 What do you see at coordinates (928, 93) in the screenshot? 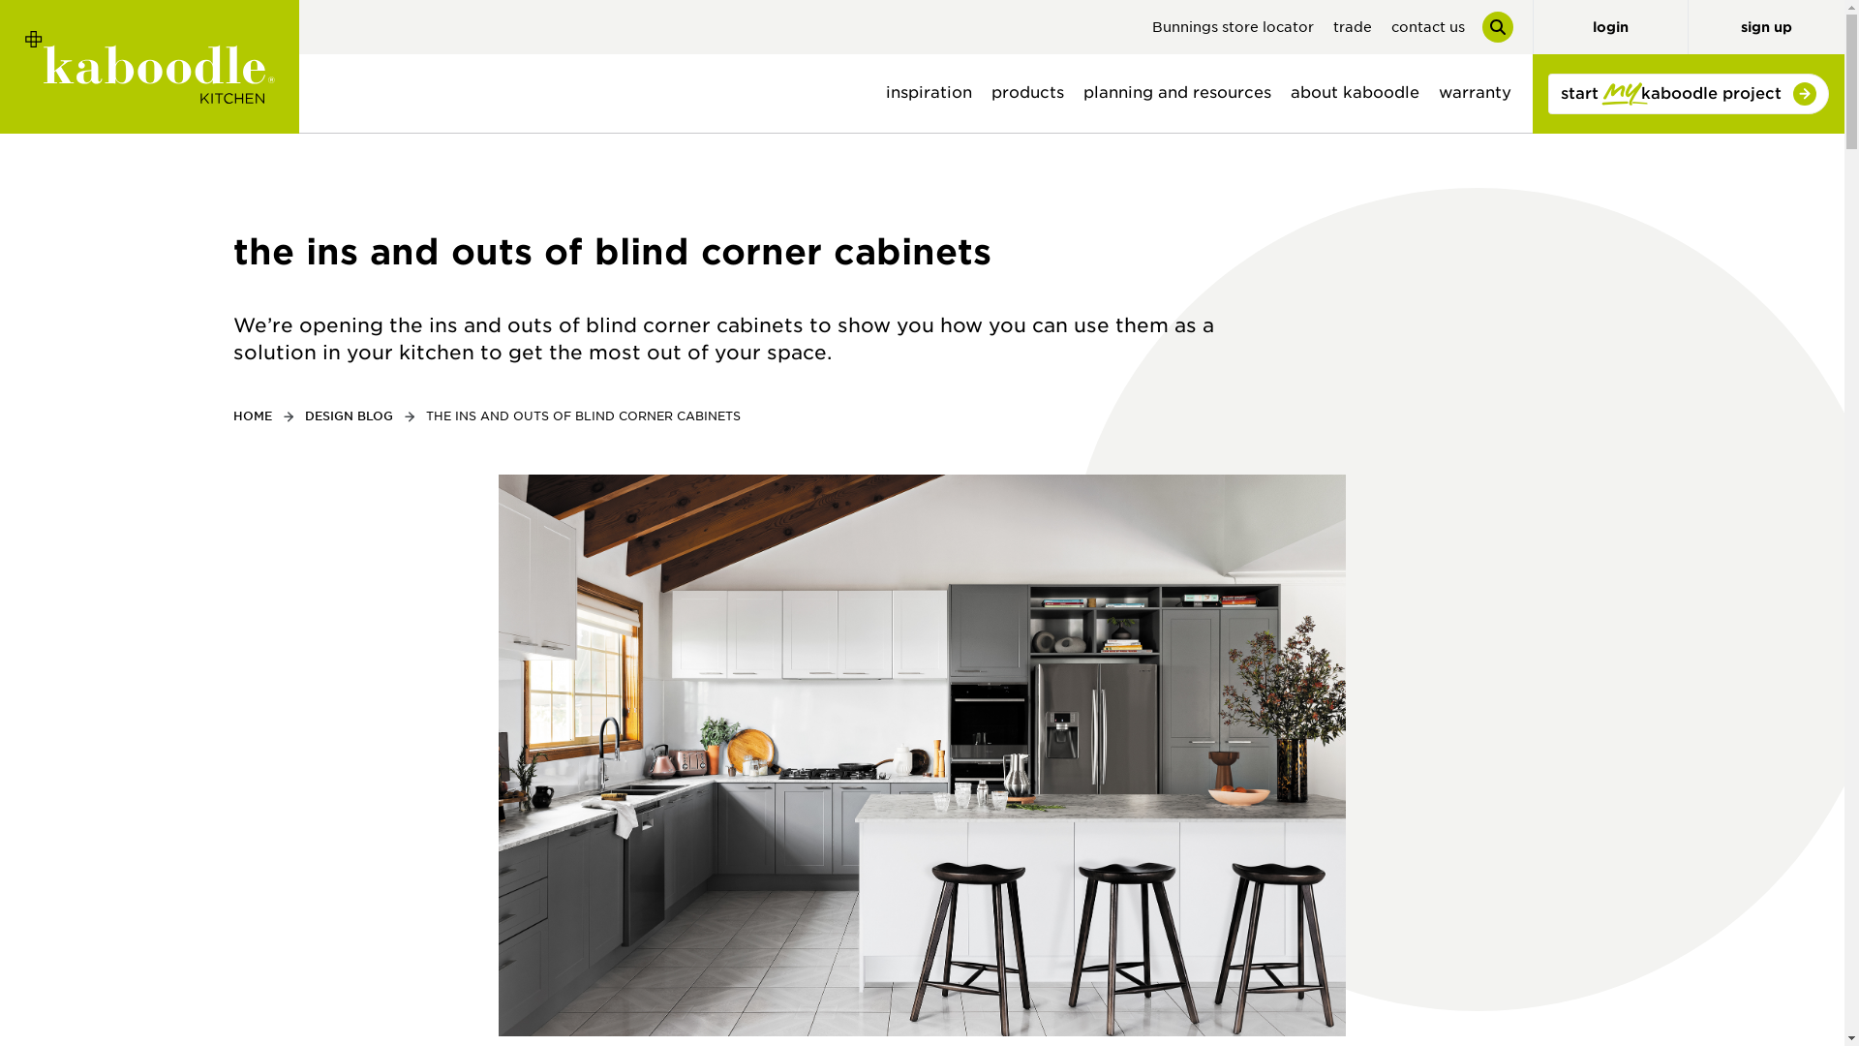
I see `inspiration` at bounding box center [928, 93].